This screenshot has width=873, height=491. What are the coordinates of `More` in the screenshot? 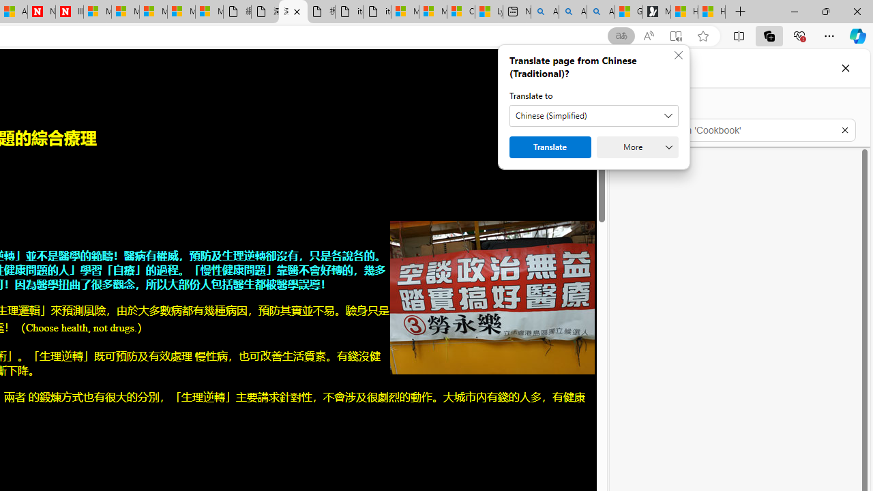 It's located at (637, 147).